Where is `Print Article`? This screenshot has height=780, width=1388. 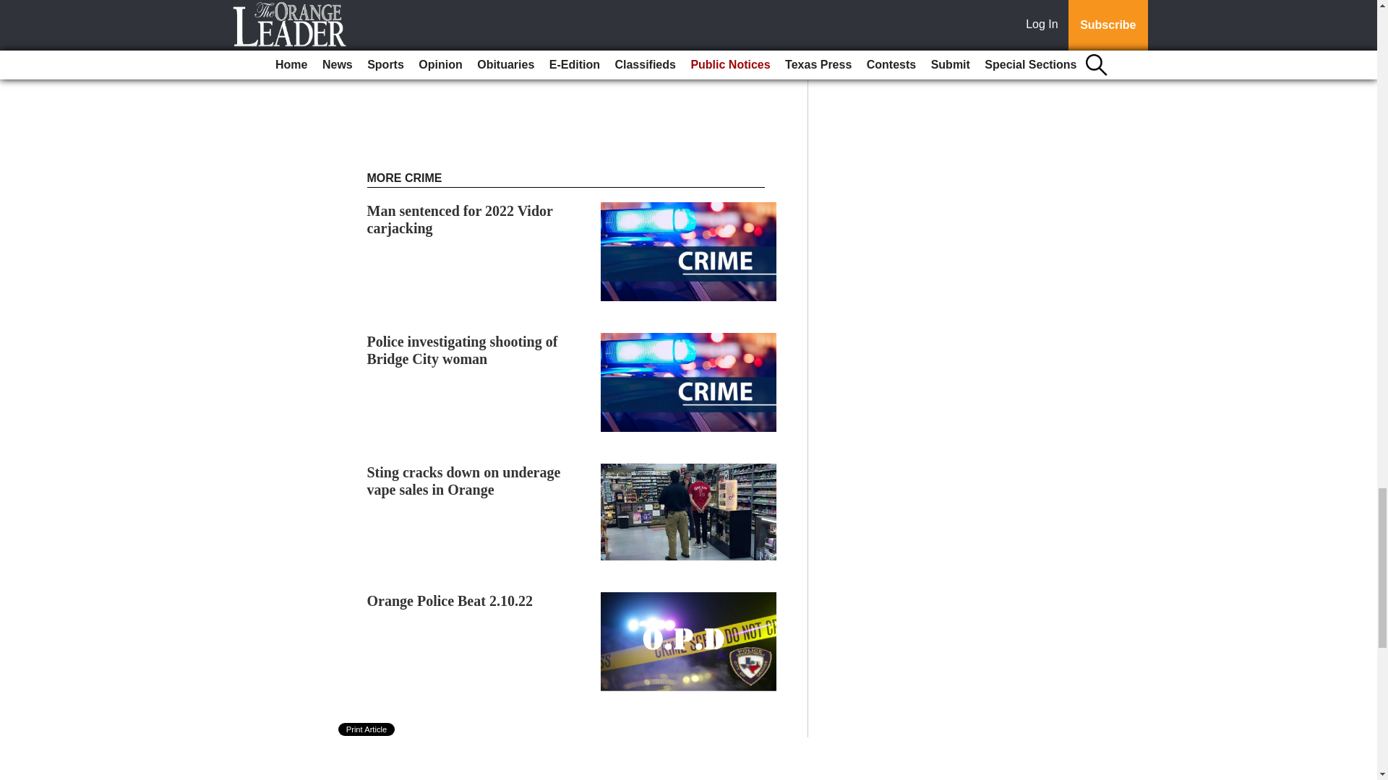
Print Article is located at coordinates (367, 729).